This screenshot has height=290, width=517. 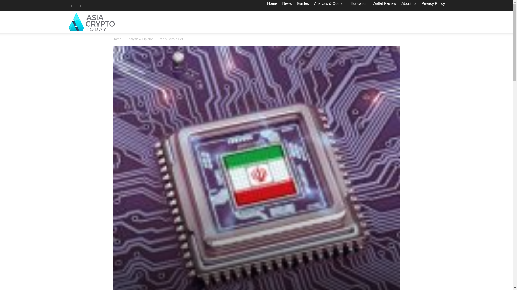 What do you see at coordinates (303, 3) in the screenshot?
I see `Guides` at bounding box center [303, 3].